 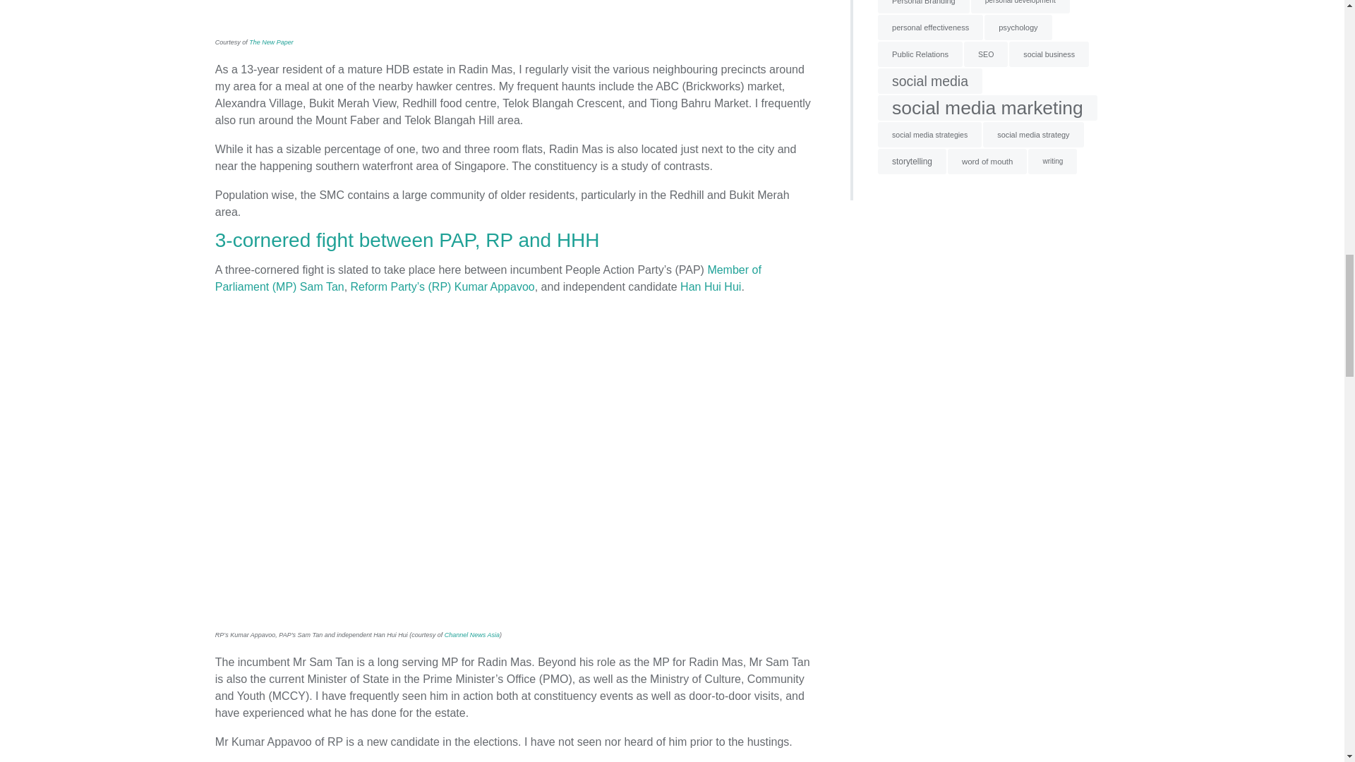 What do you see at coordinates (271, 42) in the screenshot?
I see `The New Paper` at bounding box center [271, 42].